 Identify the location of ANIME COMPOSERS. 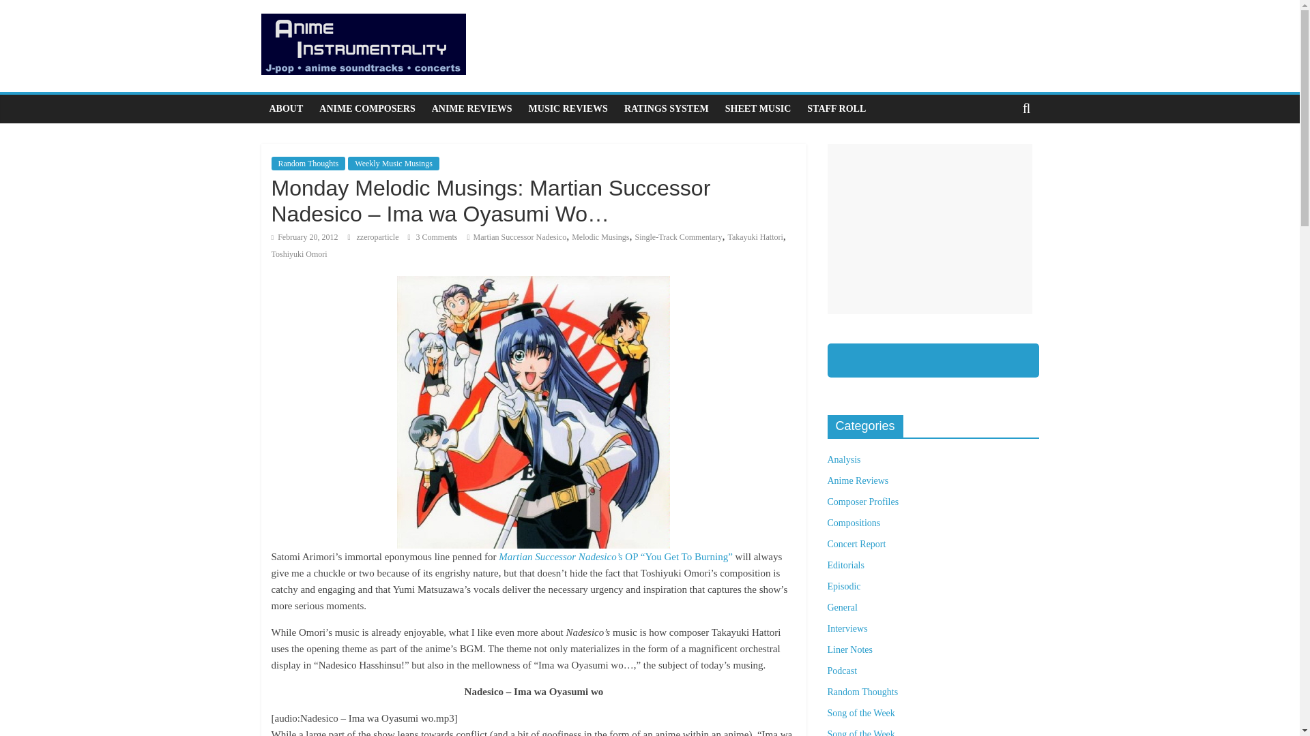
(367, 109).